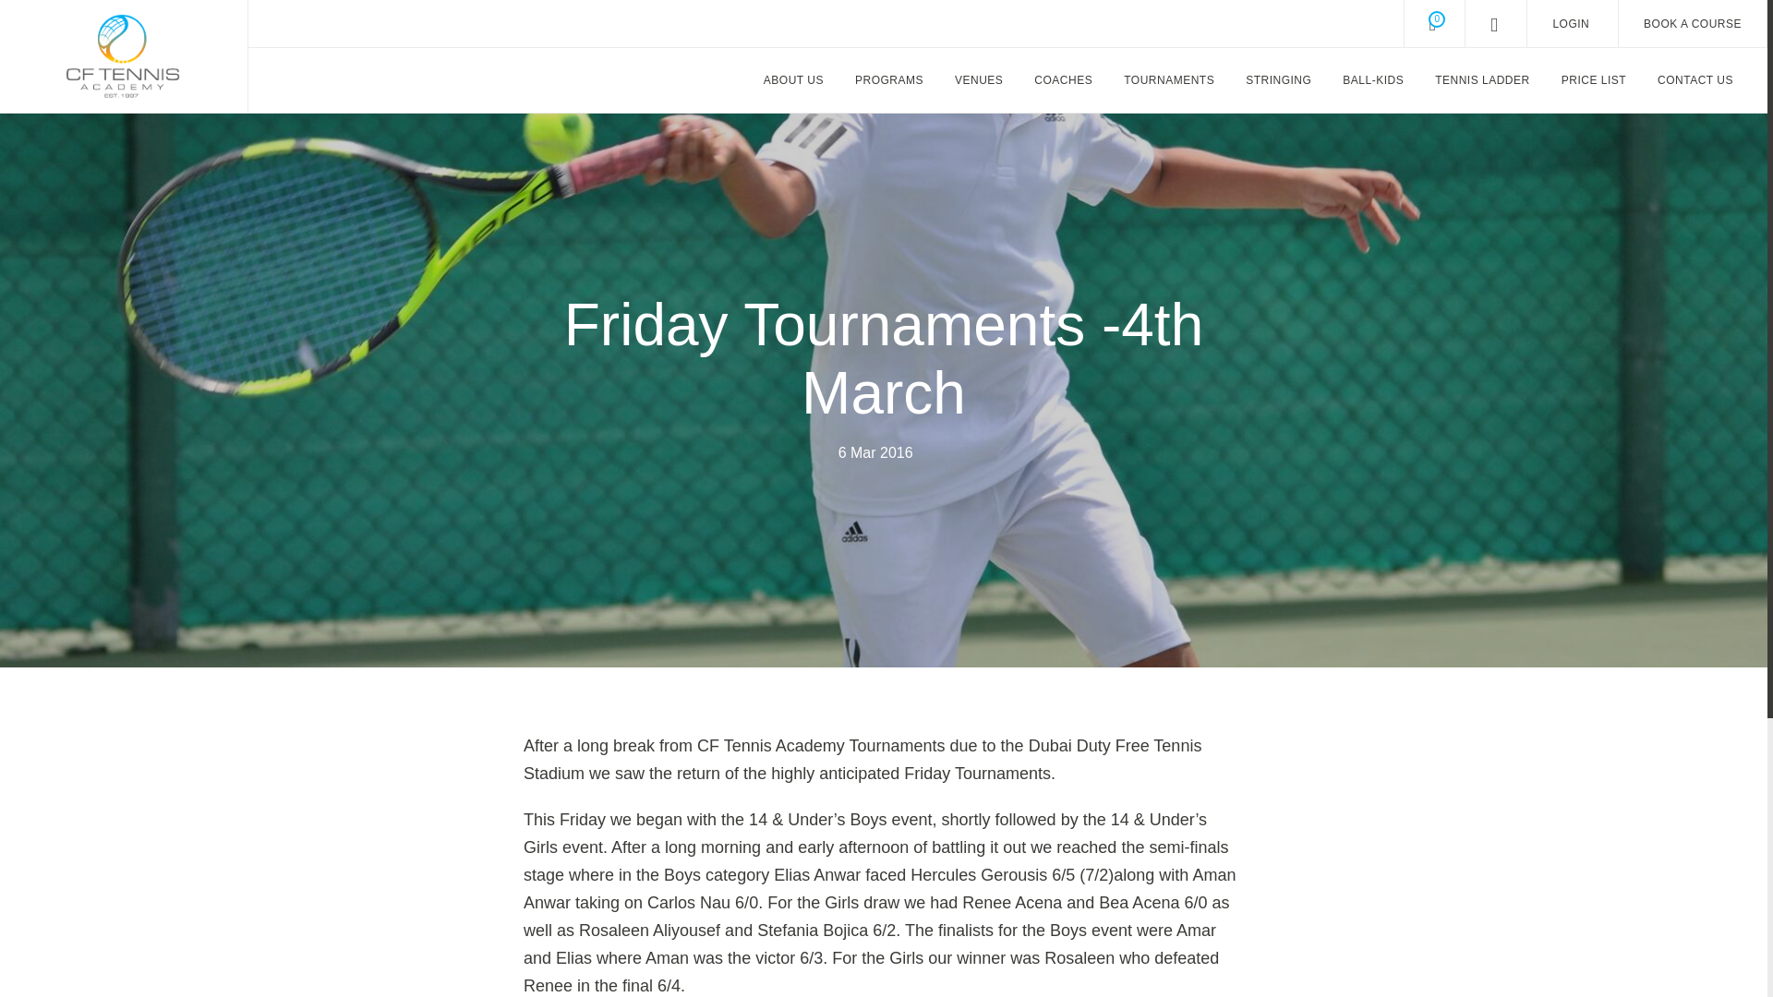  I want to click on STRINGING, so click(1278, 79).